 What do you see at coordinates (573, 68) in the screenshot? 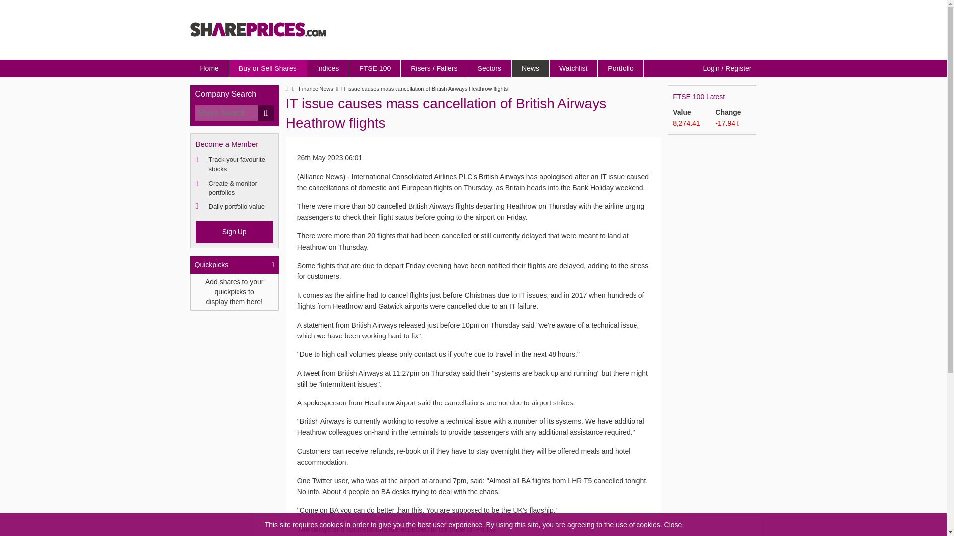
I see `Watchlist` at bounding box center [573, 68].